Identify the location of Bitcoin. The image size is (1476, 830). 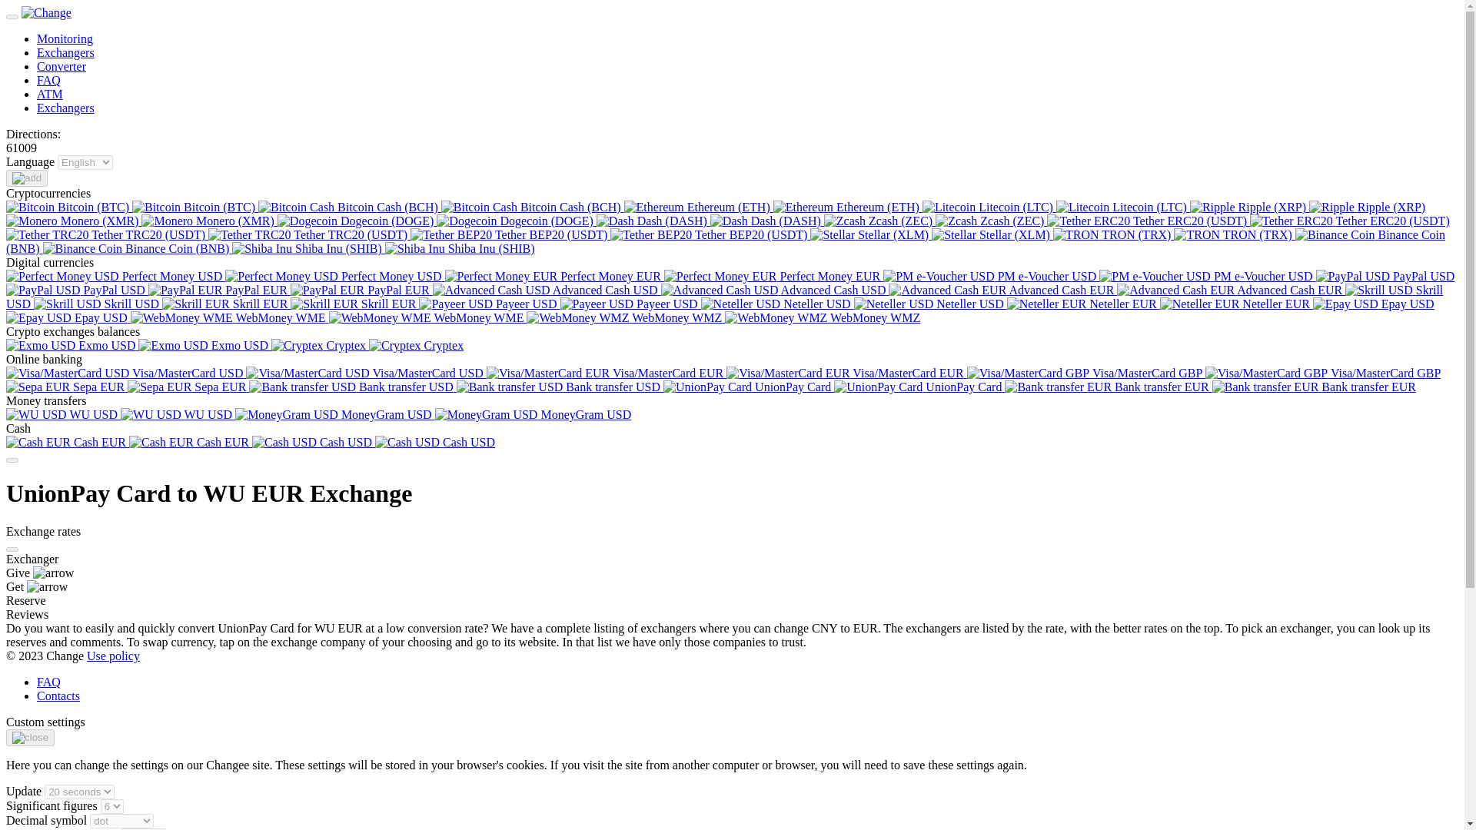
(30, 207).